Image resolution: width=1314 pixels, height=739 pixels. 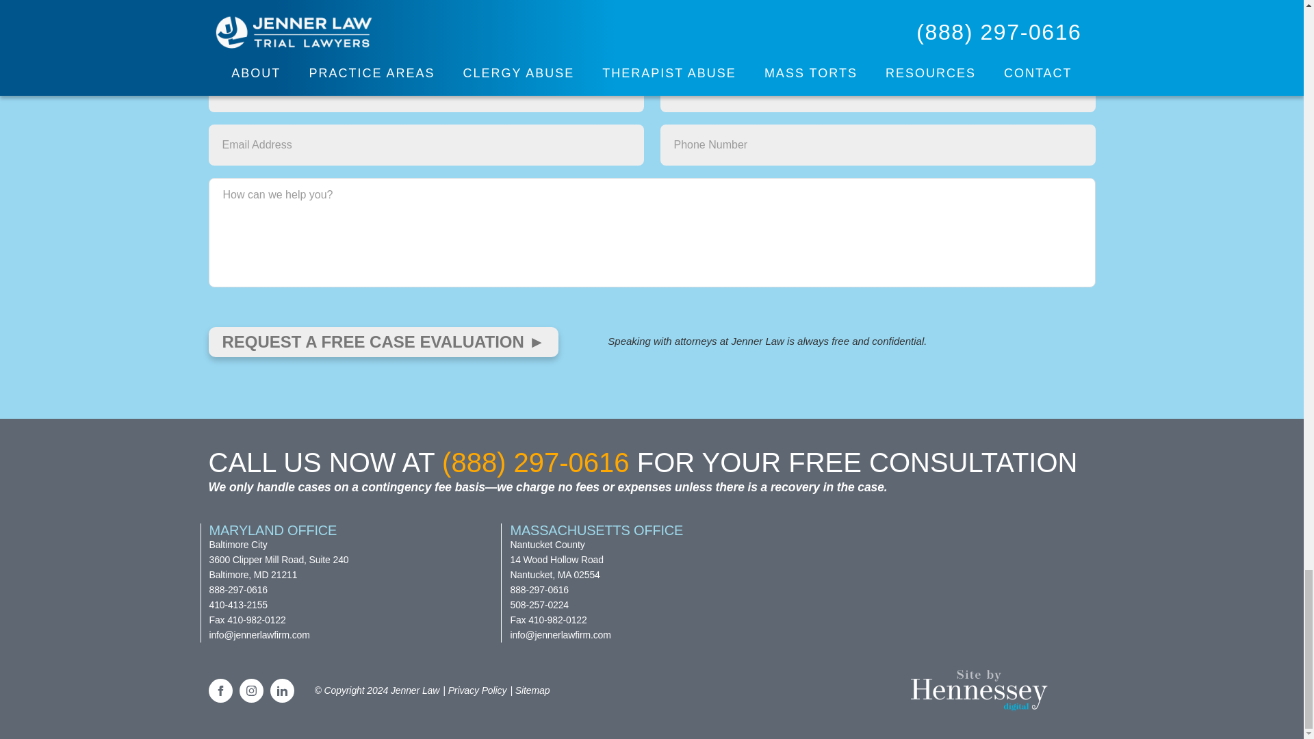 I want to click on Jenner Law, so click(x=415, y=690).